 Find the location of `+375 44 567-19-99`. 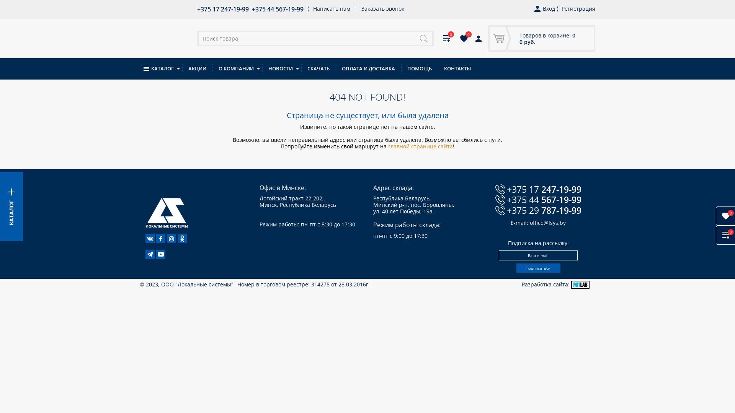

+375 44 567-19-99 is located at coordinates (278, 9).